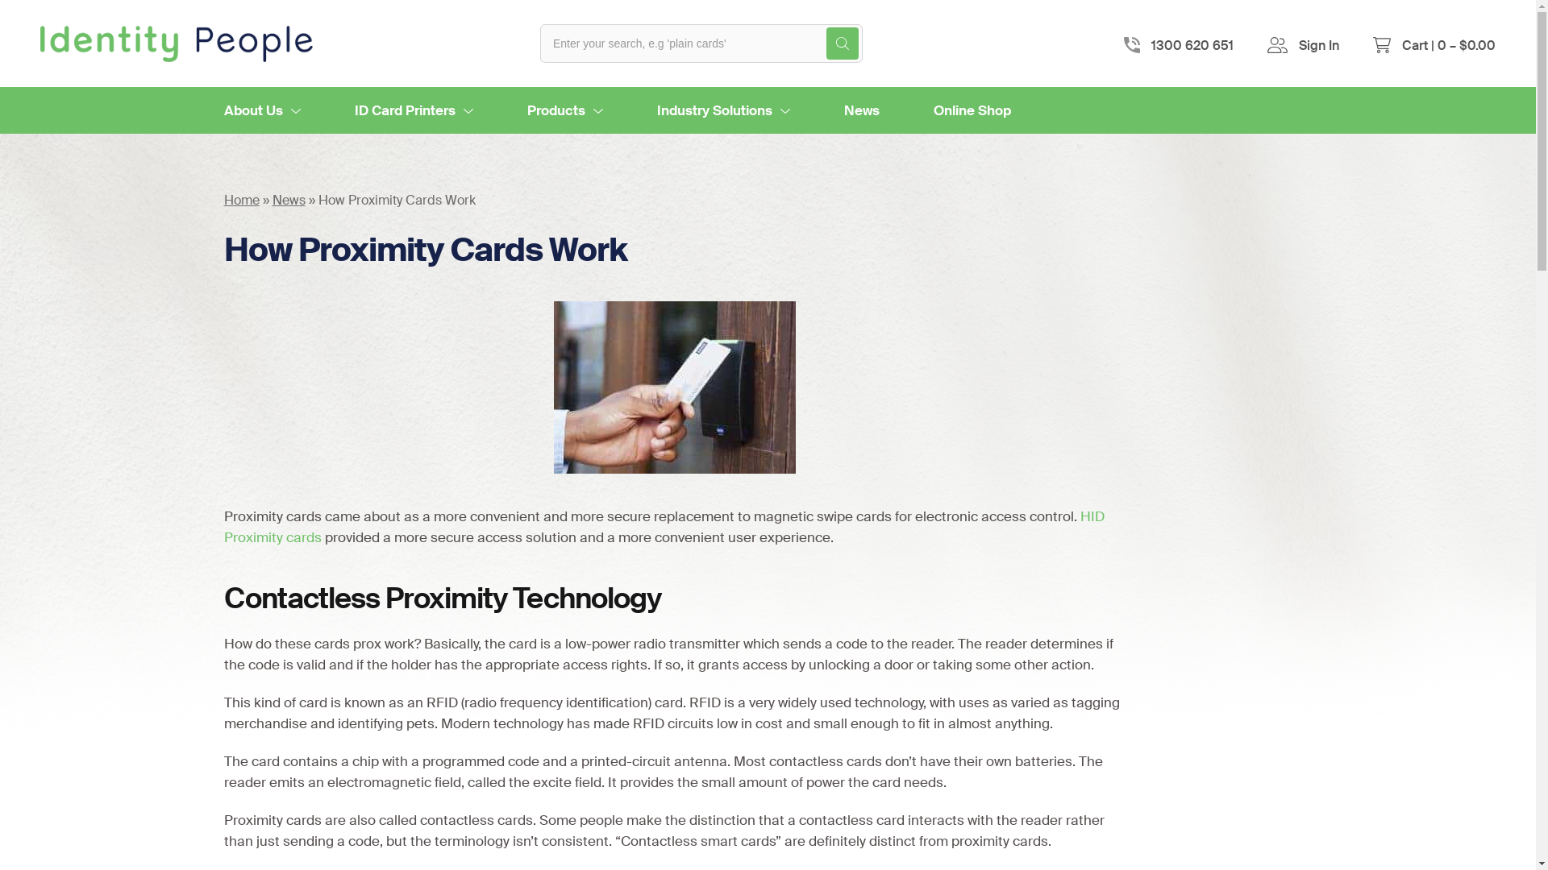 This screenshot has width=1548, height=870. Describe the element at coordinates (722, 110) in the screenshot. I see `Industry Solutions` at that location.